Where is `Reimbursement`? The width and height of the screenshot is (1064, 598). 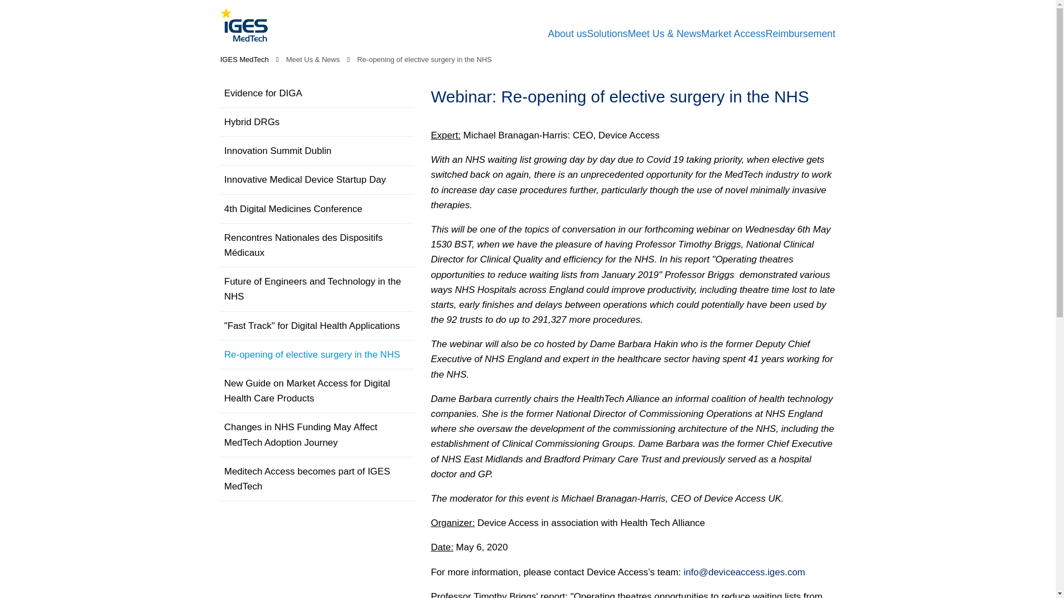
Reimbursement is located at coordinates (800, 34).